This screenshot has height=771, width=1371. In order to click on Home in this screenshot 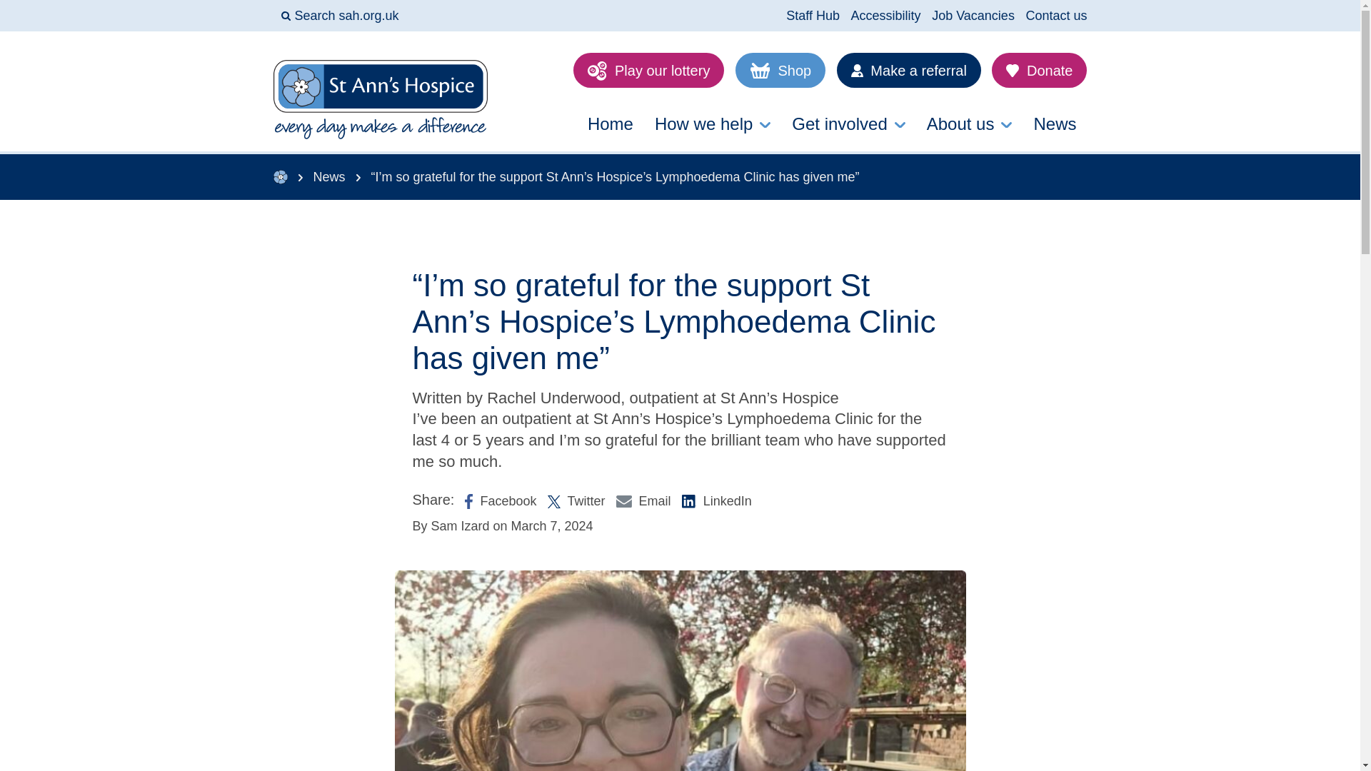, I will do `click(611, 124)`.